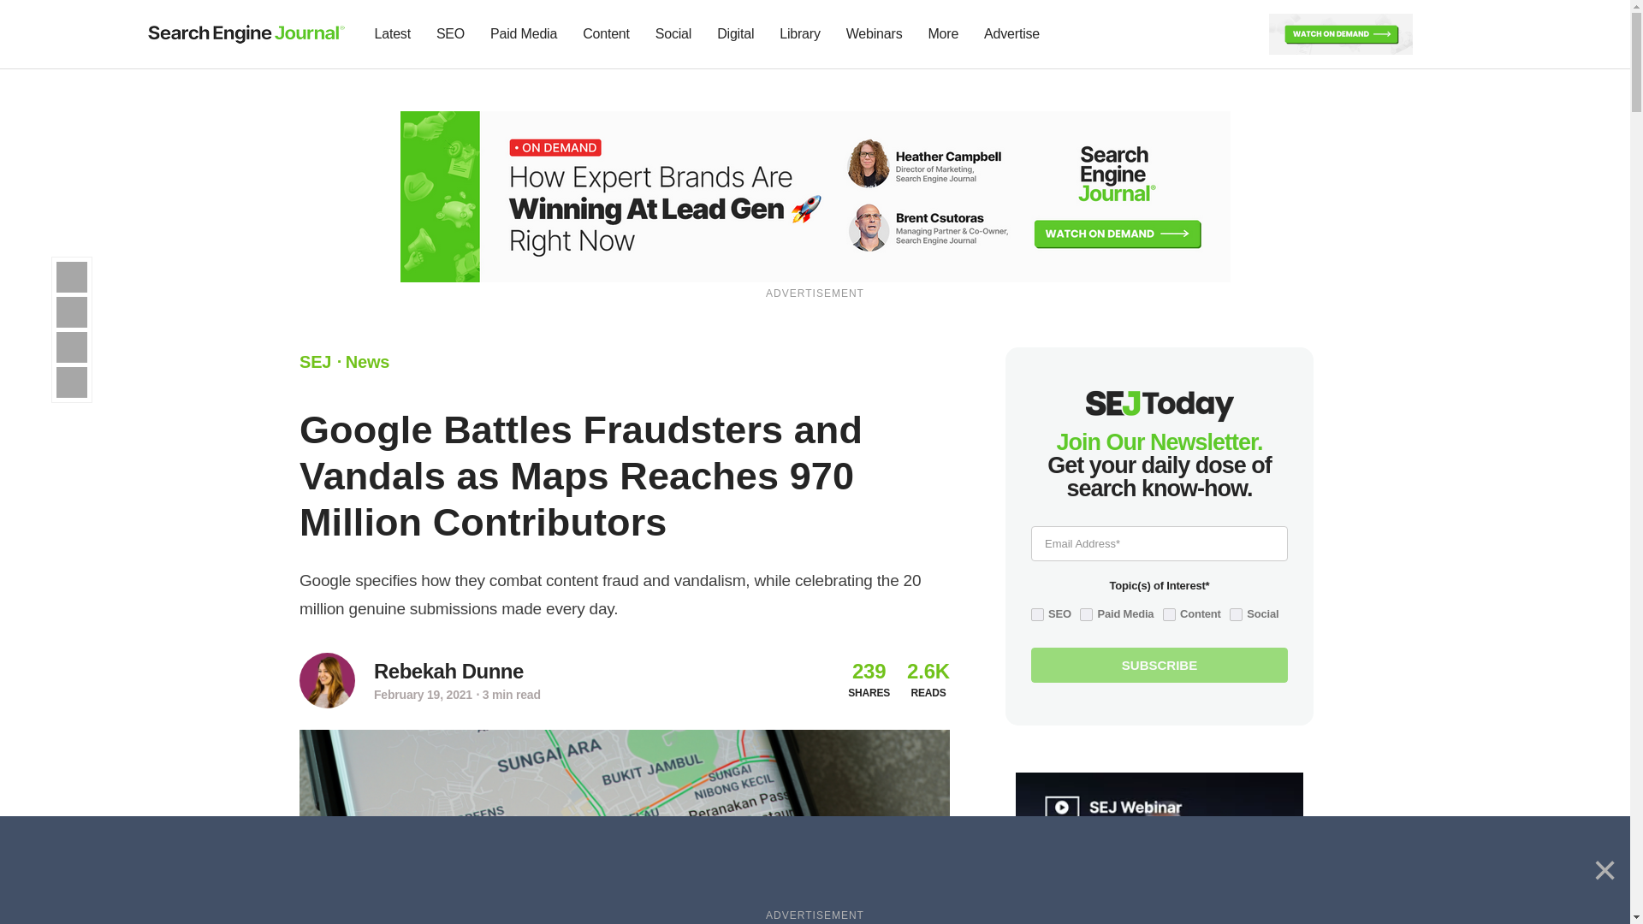 This screenshot has height=924, width=1643. What do you see at coordinates (1441, 34) in the screenshot?
I see `Subscribe to our Newsletter` at bounding box center [1441, 34].